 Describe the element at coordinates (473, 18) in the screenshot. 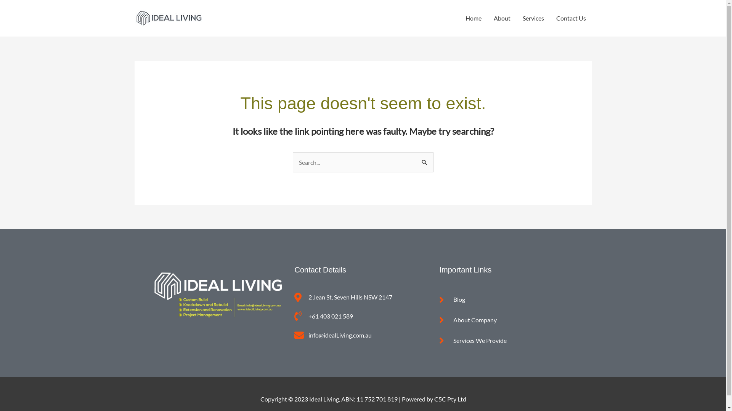

I see `Home` at that location.